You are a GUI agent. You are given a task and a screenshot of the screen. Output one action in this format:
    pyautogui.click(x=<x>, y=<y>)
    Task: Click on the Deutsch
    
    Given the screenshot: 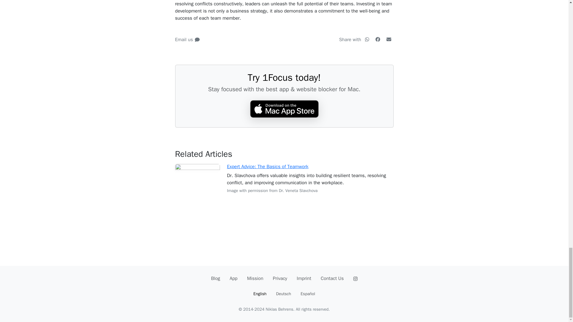 What is the action you would take?
    pyautogui.click(x=283, y=294)
    